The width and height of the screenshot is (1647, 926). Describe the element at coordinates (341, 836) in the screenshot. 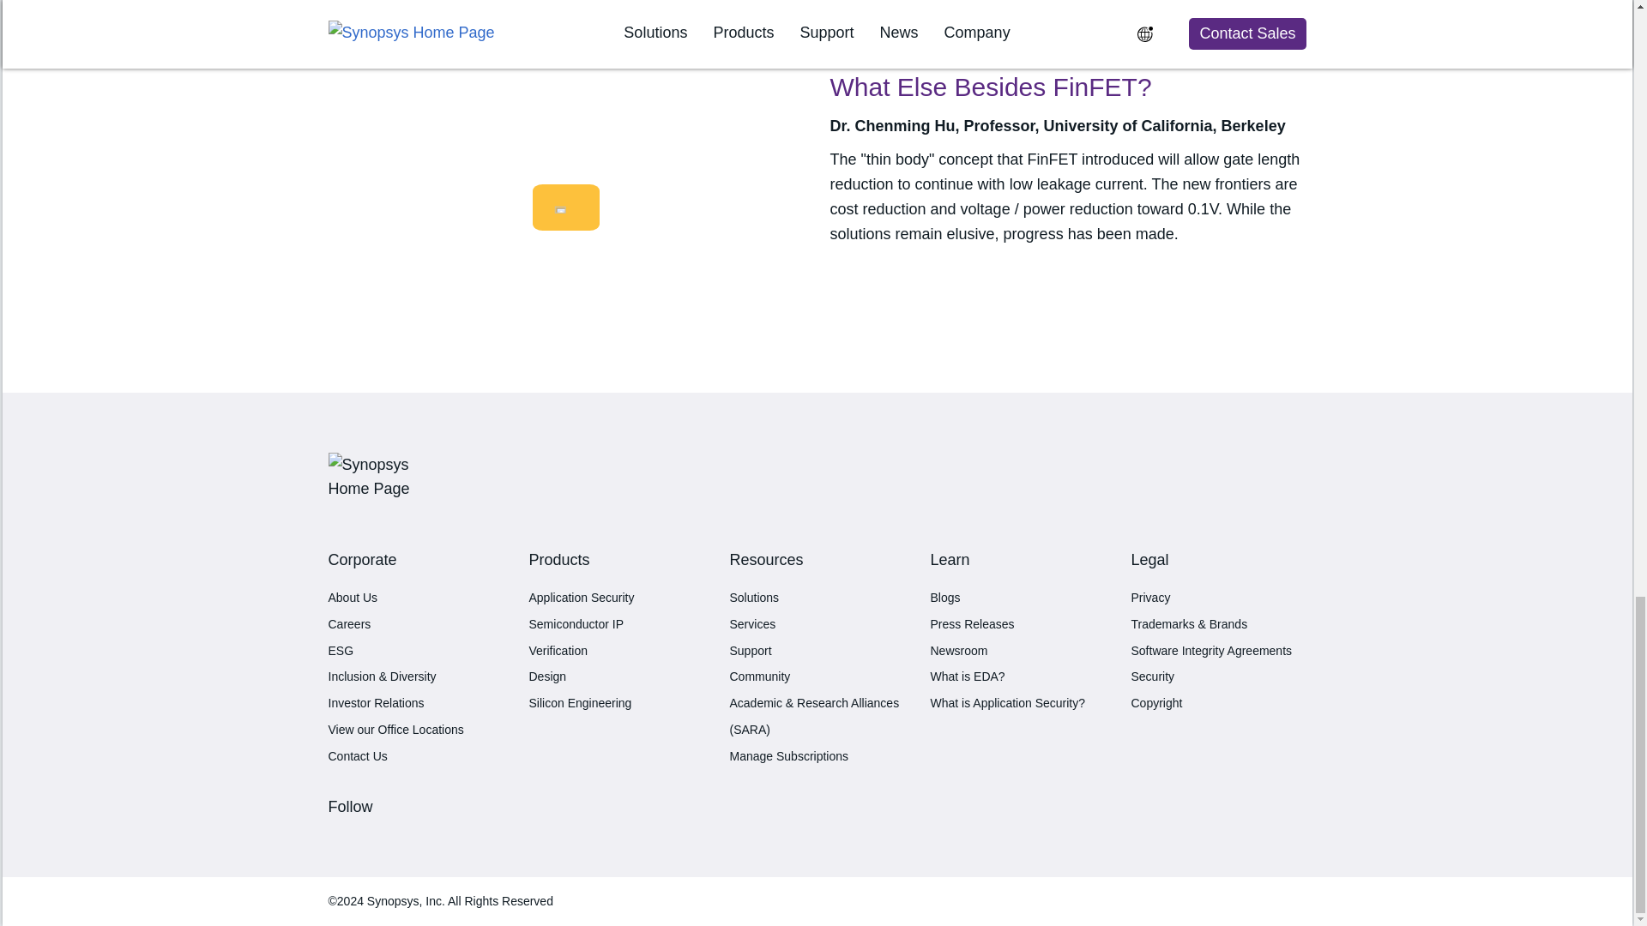

I see `Linkedin` at that location.